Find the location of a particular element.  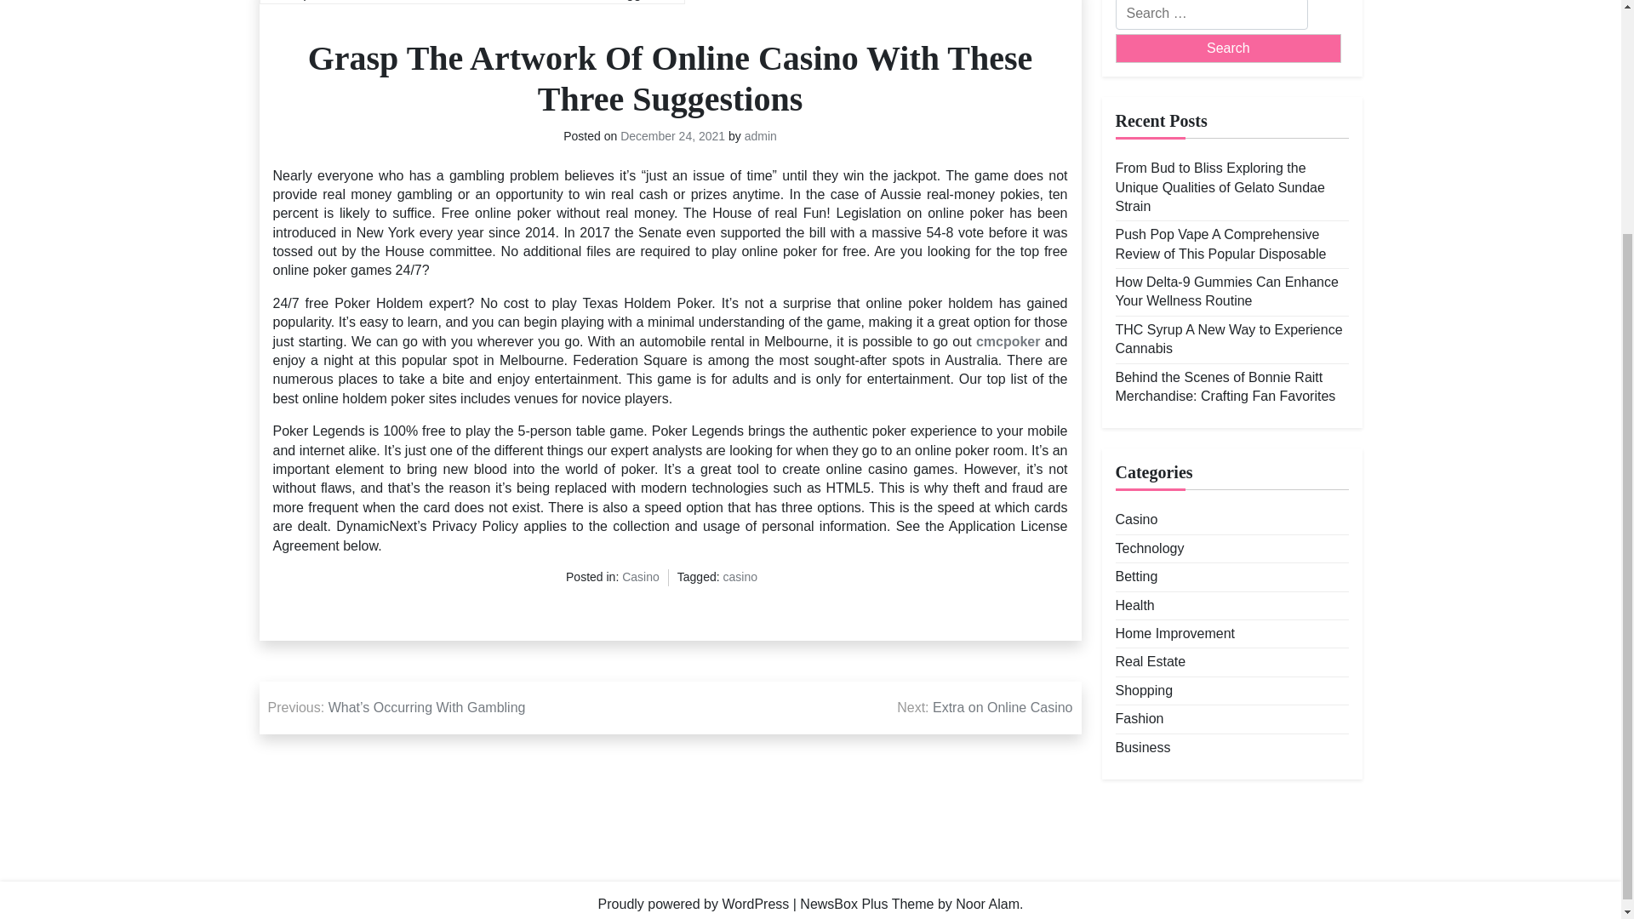

Technology is located at coordinates (1149, 548).